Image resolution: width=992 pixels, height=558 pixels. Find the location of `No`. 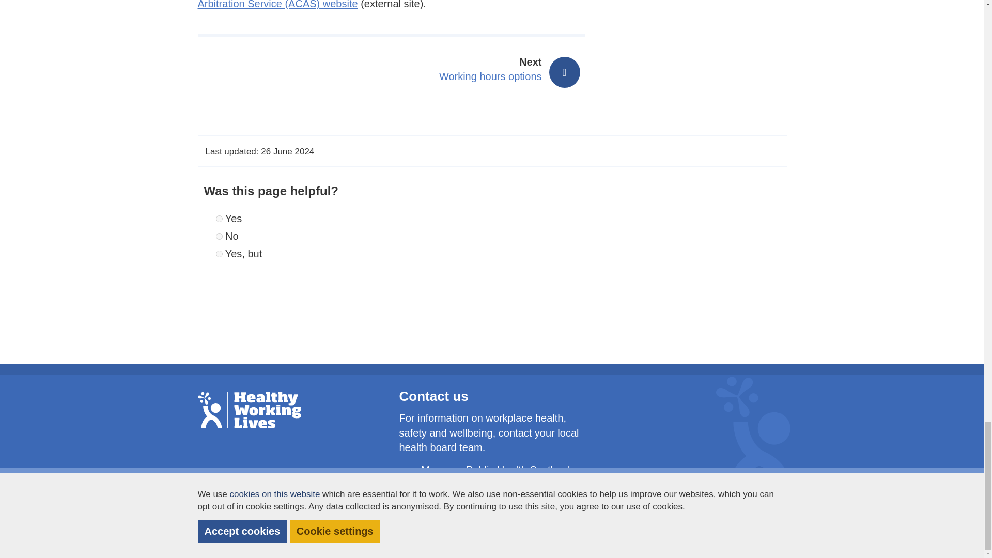

No is located at coordinates (540, 525).